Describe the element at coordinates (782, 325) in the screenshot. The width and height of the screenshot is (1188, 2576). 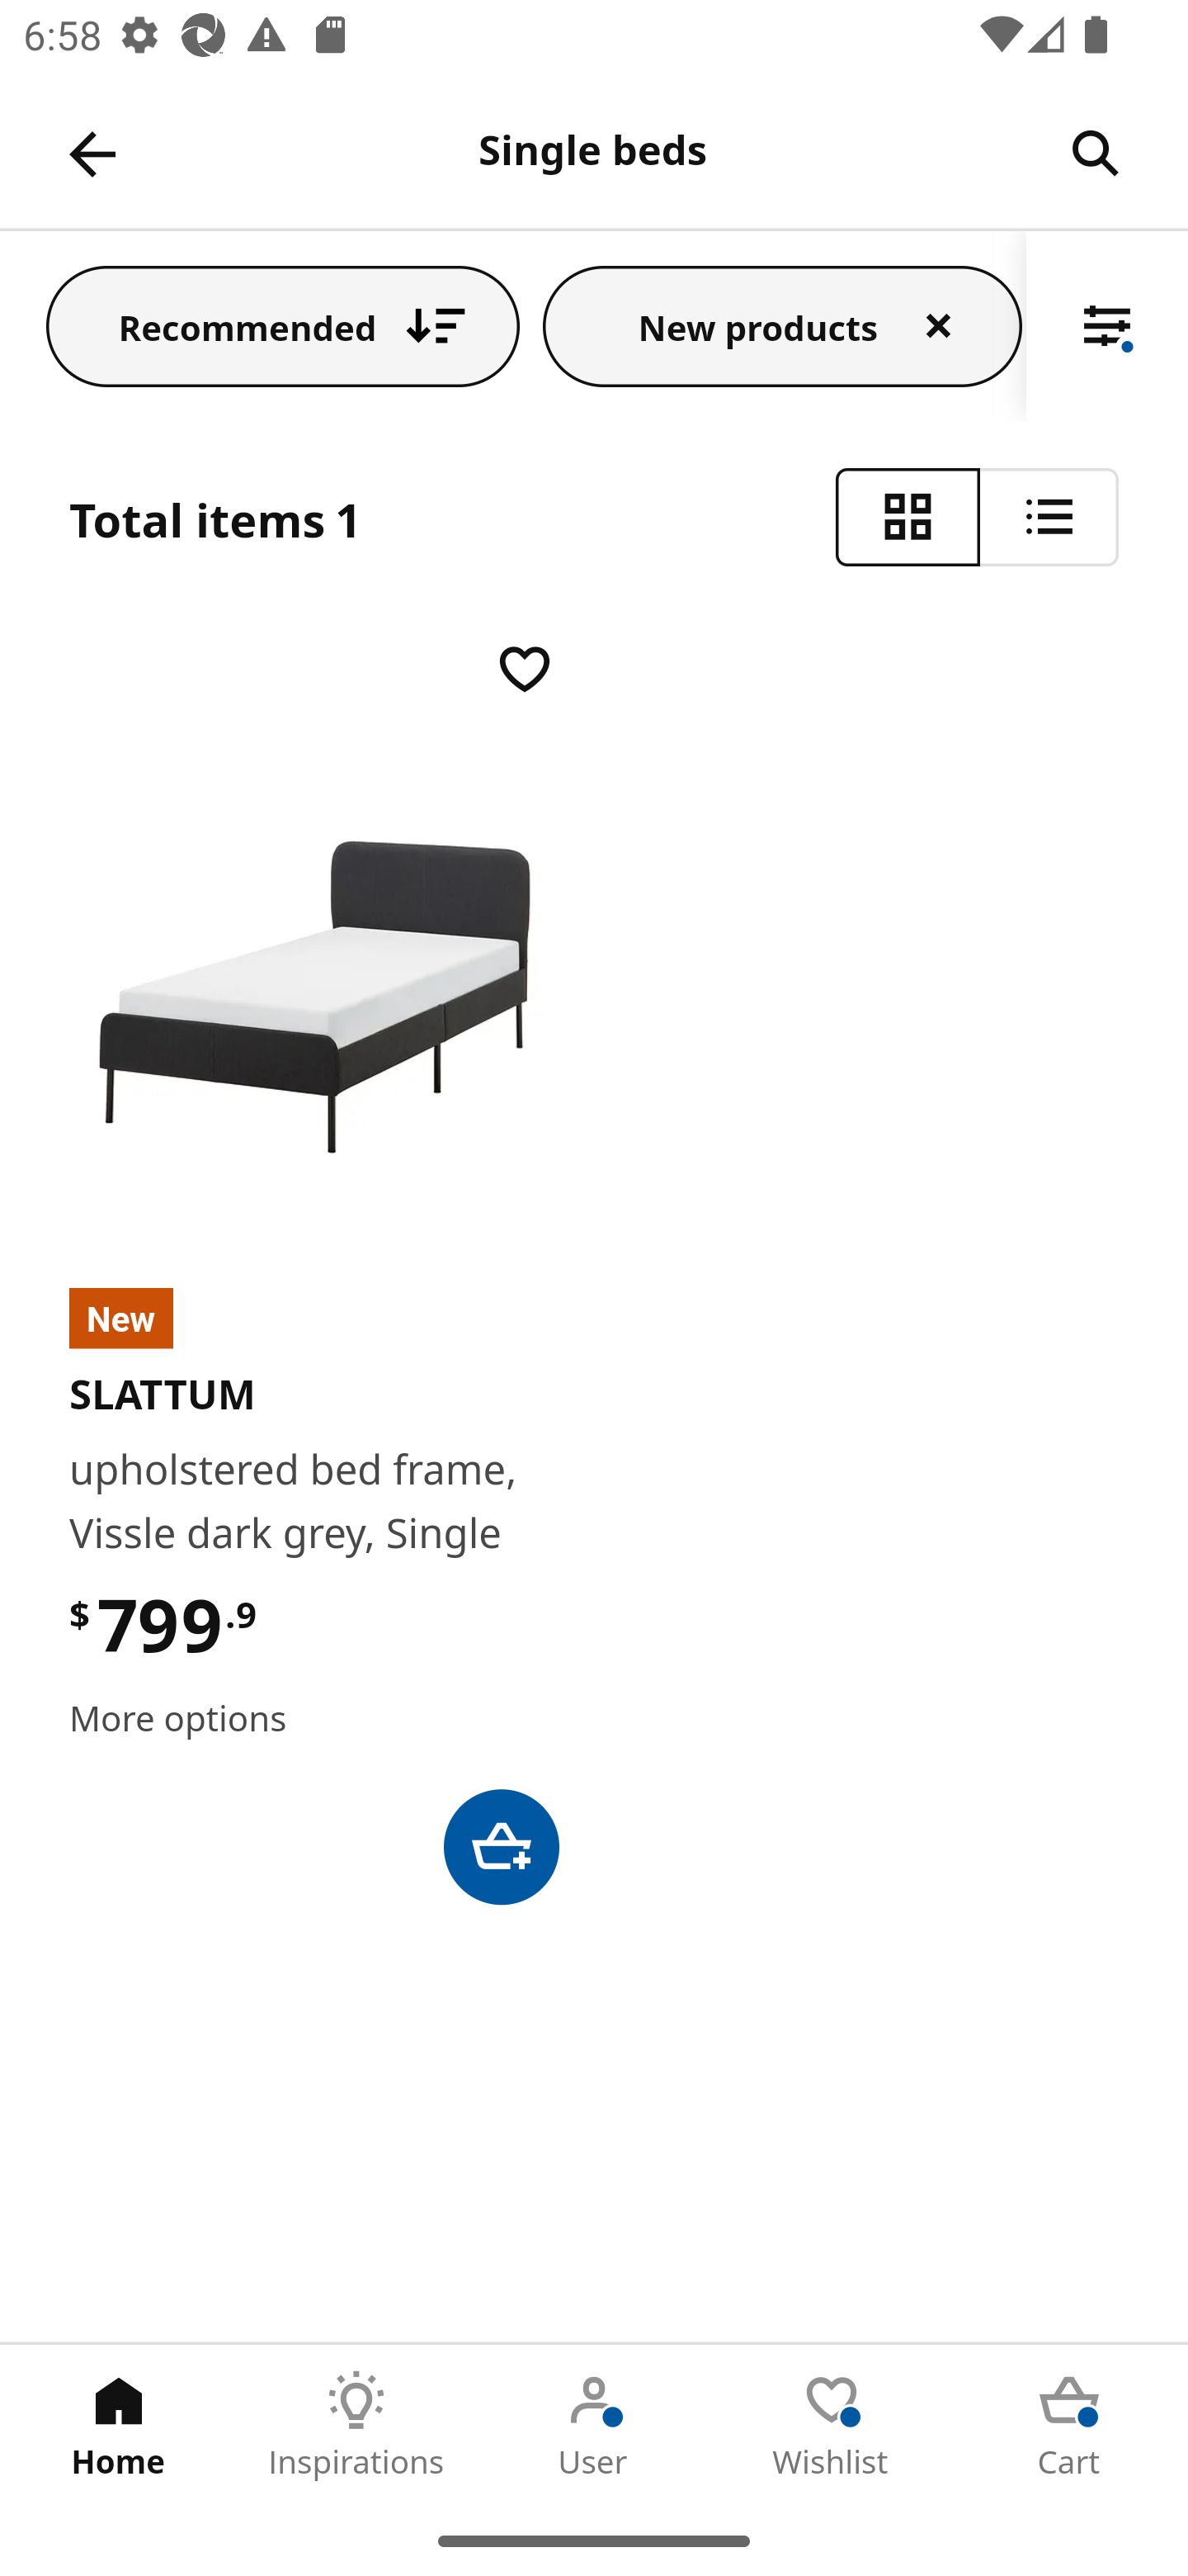
I see `New products` at that location.